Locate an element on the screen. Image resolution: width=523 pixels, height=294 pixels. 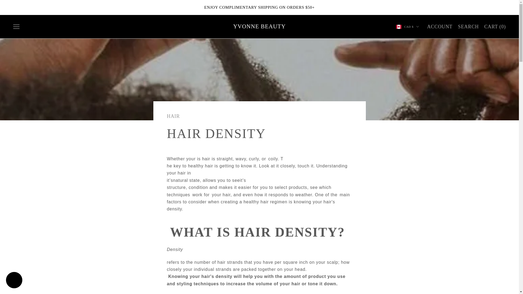
YVONNE BEAUTY is located at coordinates (259, 26).